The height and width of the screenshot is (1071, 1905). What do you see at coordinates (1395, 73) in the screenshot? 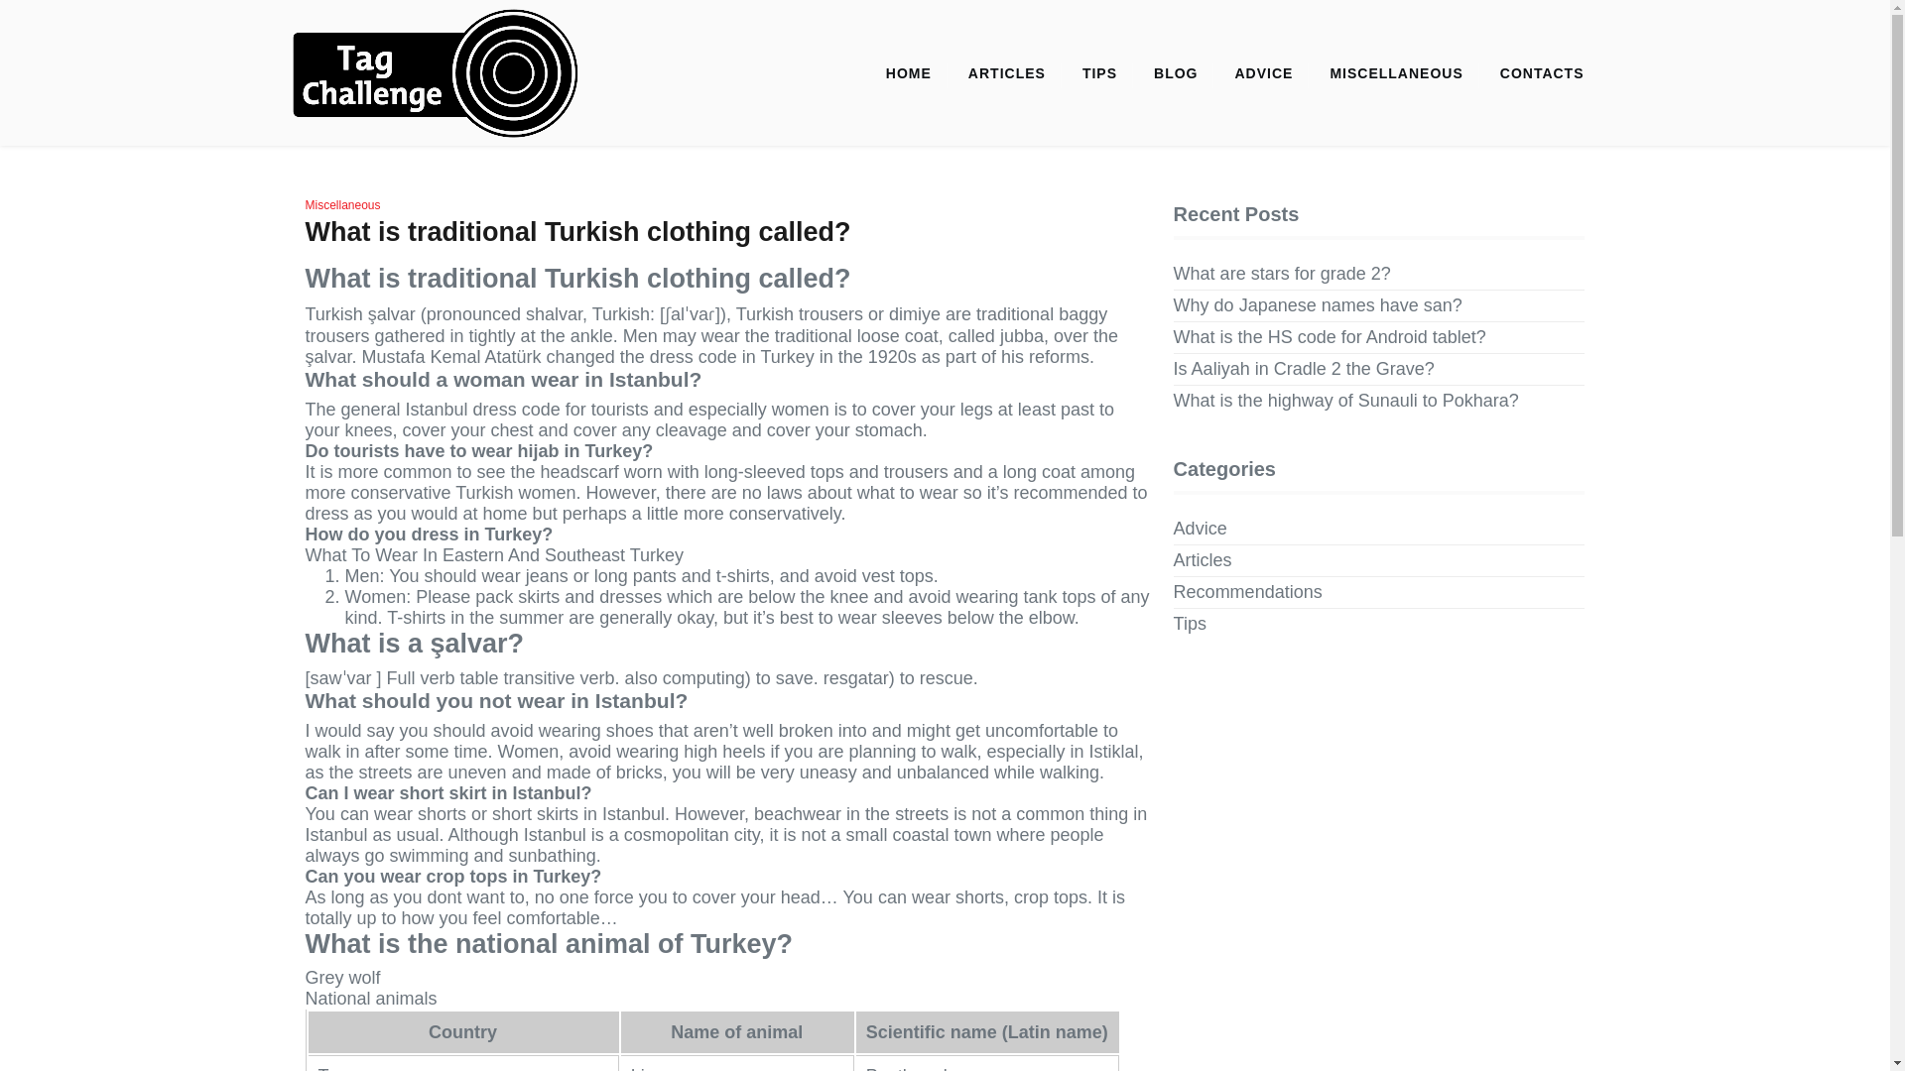
I see `MISCELLANEOUS` at bounding box center [1395, 73].